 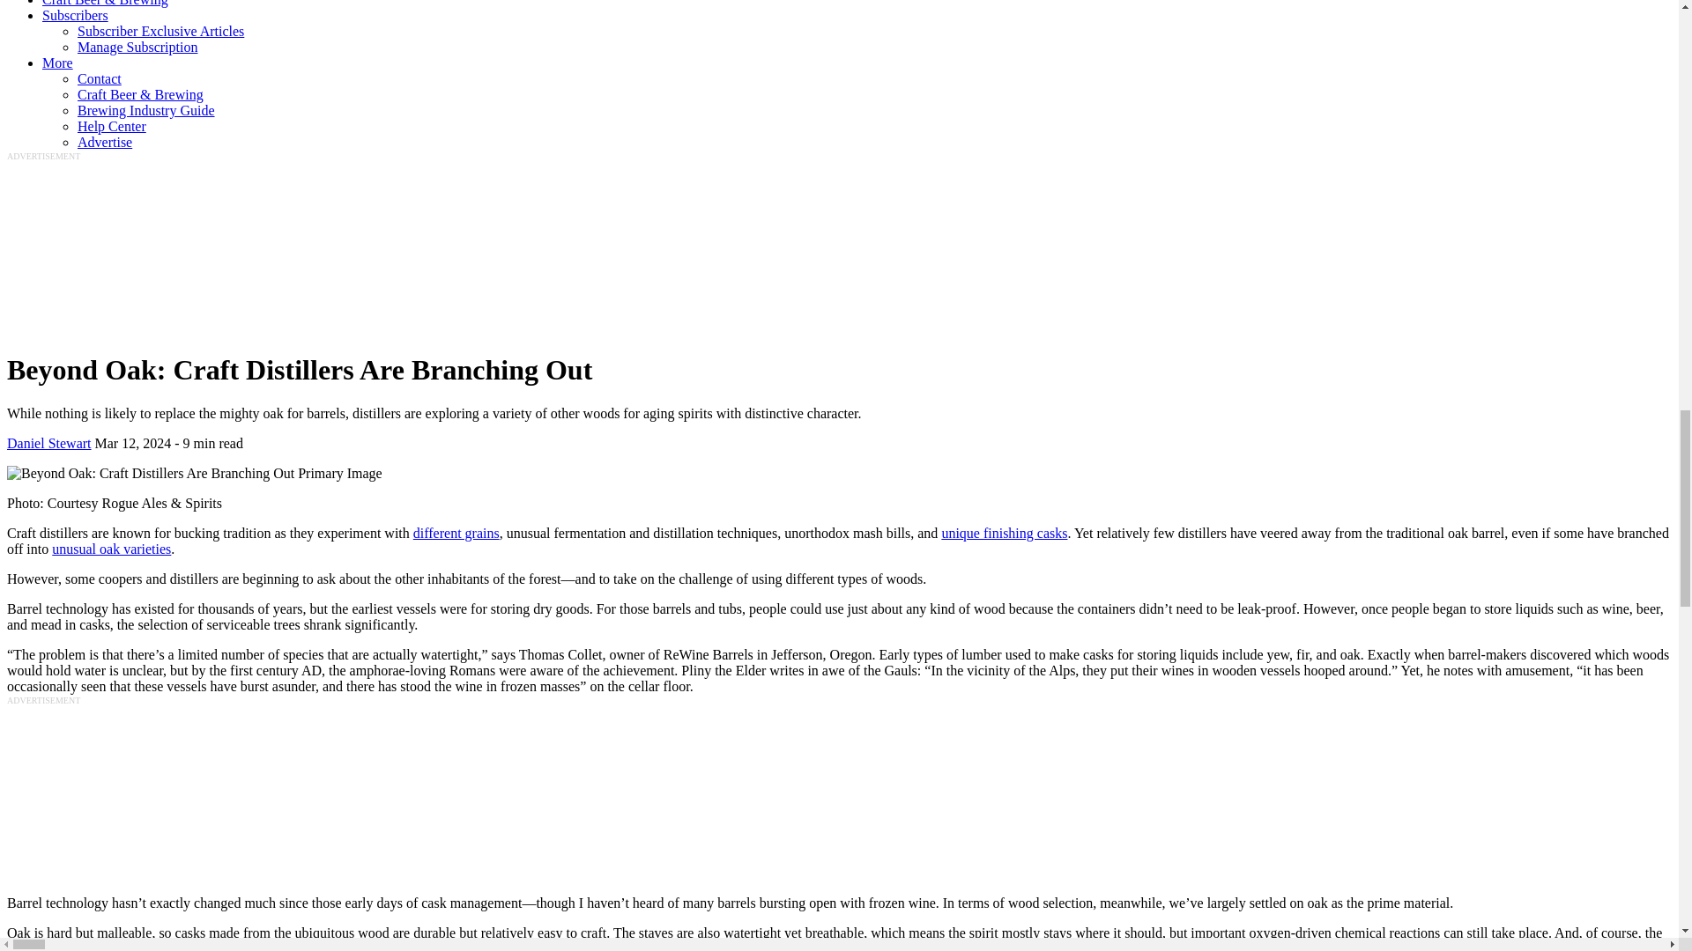 What do you see at coordinates (48, 442) in the screenshot?
I see `Daniel Stewart` at bounding box center [48, 442].